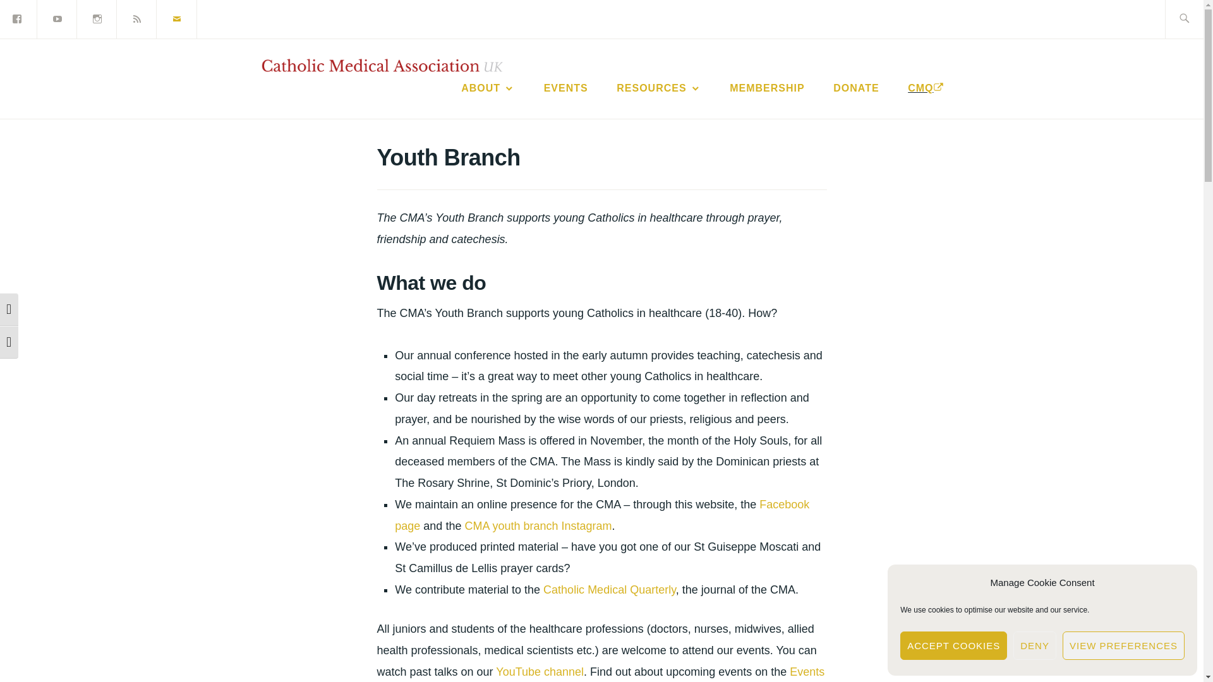 Image resolution: width=1213 pixels, height=682 pixels. Describe the element at coordinates (566, 88) in the screenshot. I see `EVENTS` at that location.